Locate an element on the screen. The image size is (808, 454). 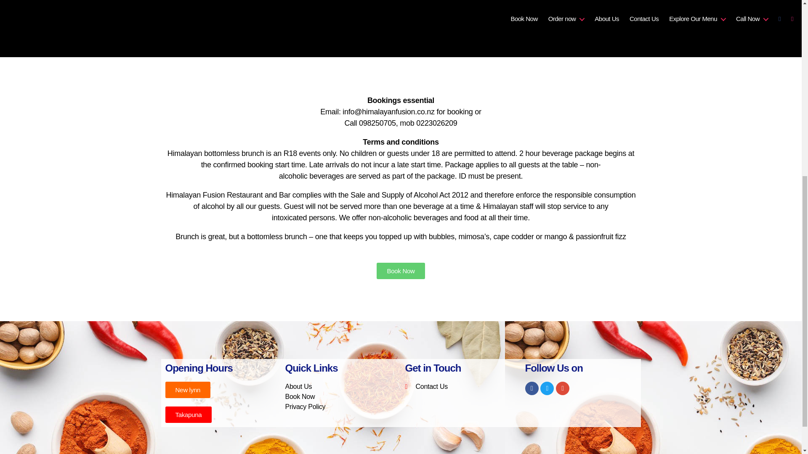
New lynn is located at coordinates (187, 390).